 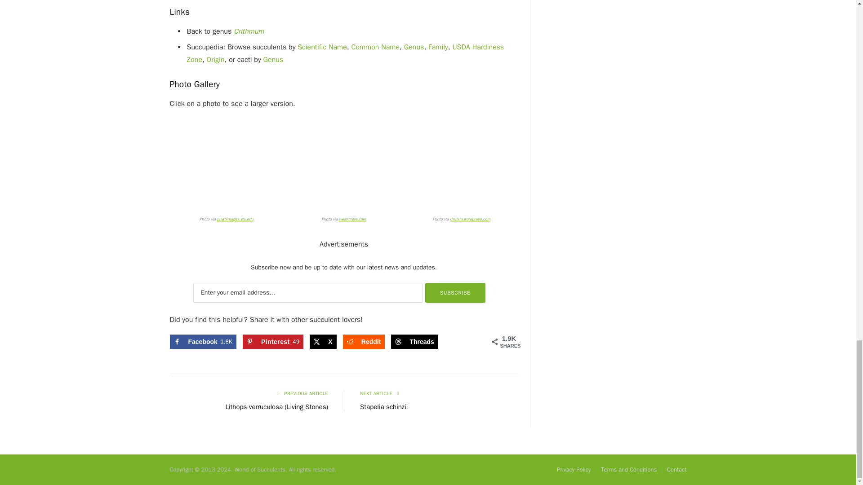 What do you see at coordinates (364, 341) in the screenshot?
I see `Share on Reddit` at bounding box center [364, 341].